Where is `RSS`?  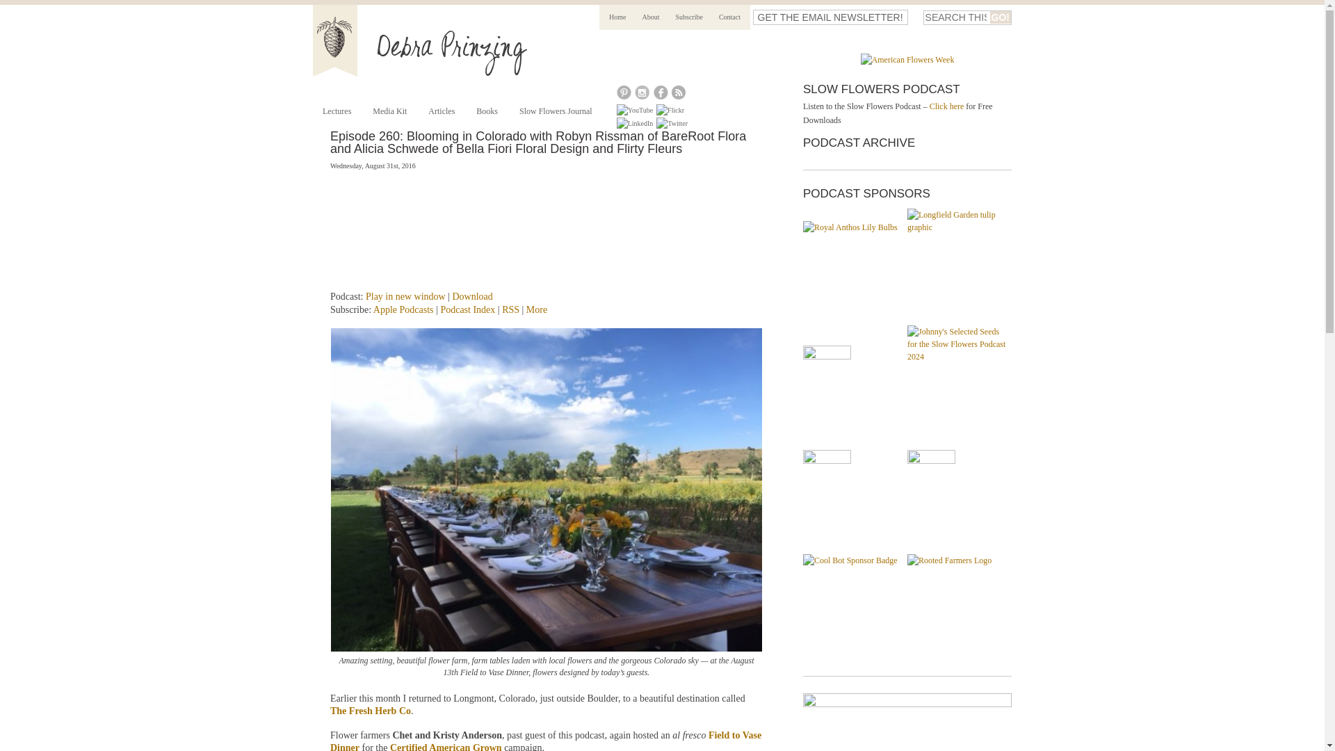
RSS is located at coordinates (510, 309).